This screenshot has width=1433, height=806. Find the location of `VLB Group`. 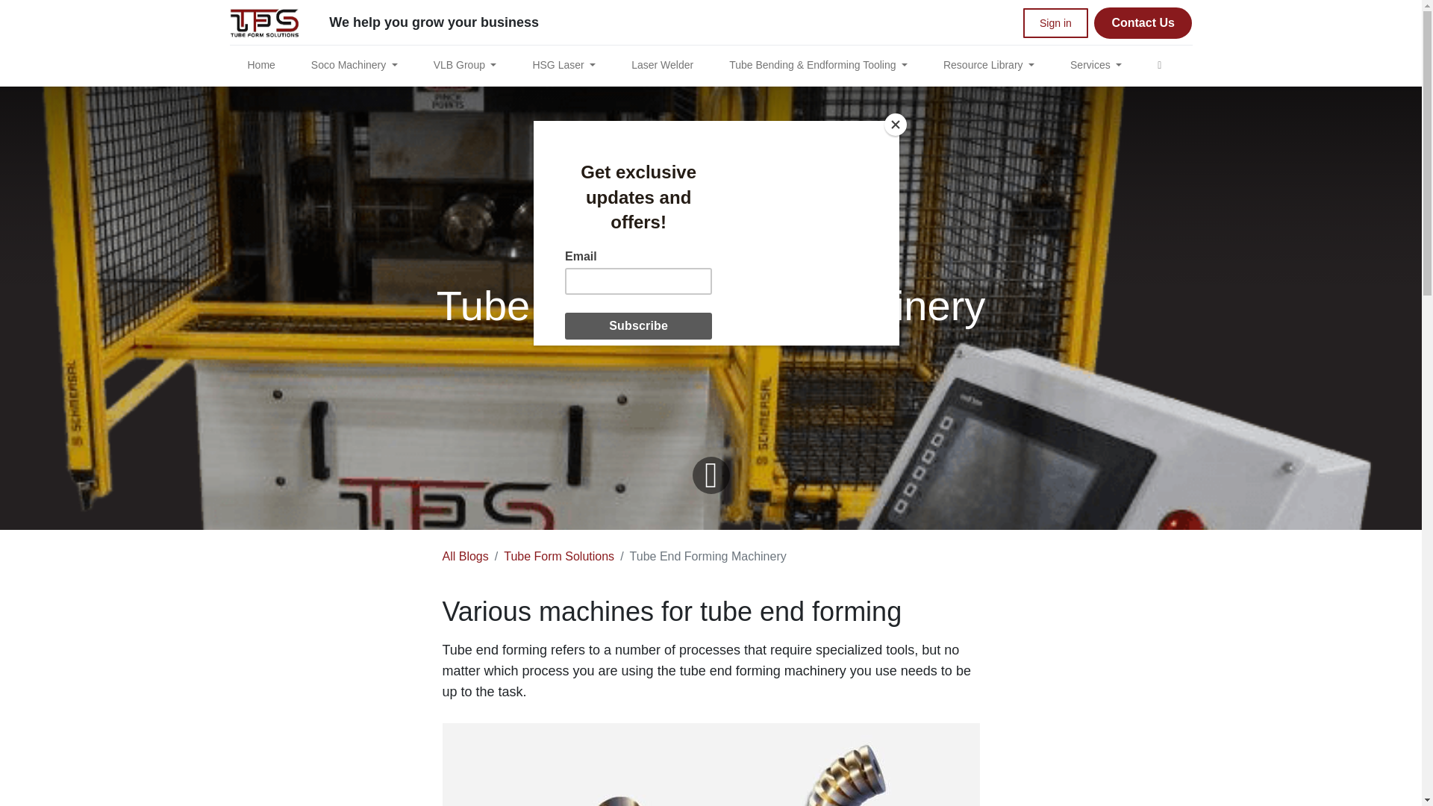

VLB Group is located at coordinates (464, 65).